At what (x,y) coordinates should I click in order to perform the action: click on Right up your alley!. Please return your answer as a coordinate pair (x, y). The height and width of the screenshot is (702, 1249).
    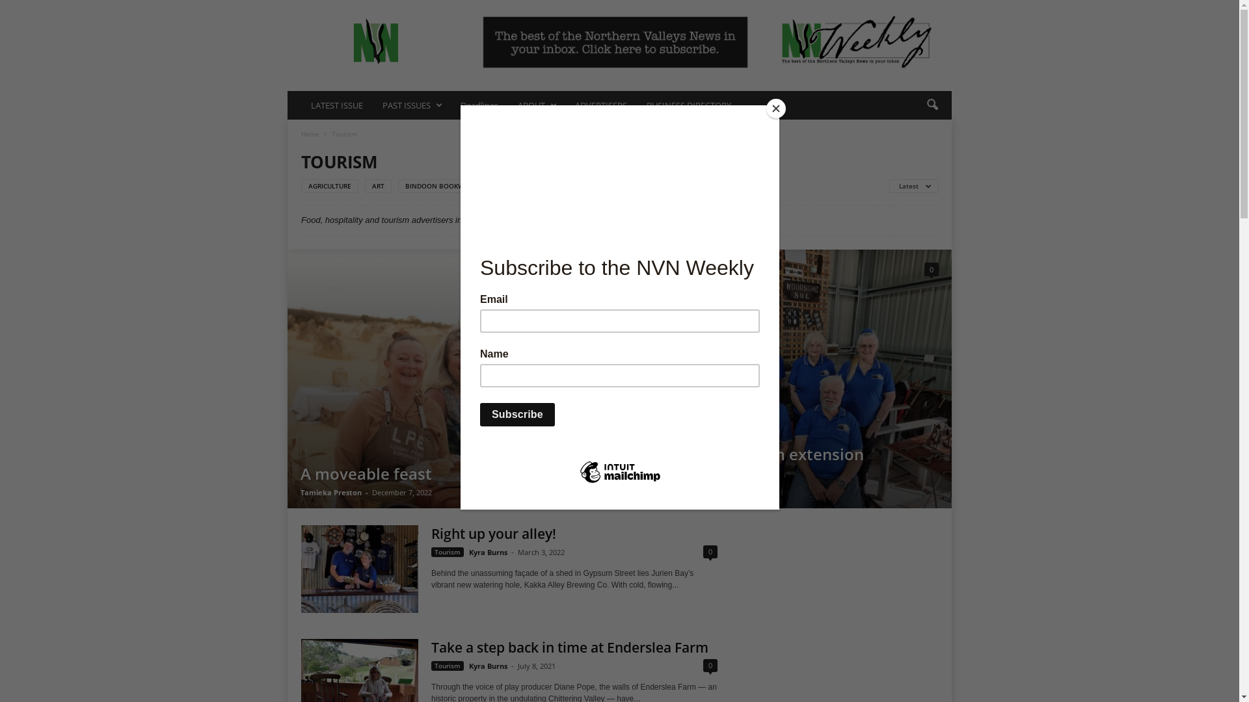
    Looking at the image, I should click on (494, 534).